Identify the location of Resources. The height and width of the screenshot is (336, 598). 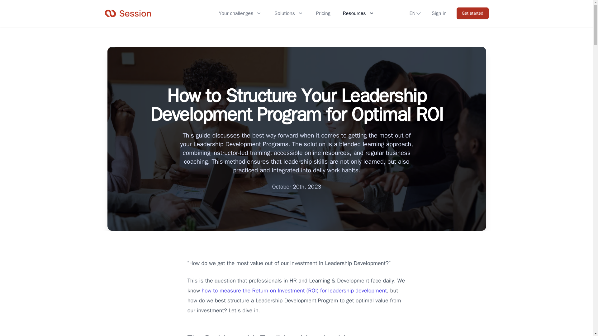
(359, 13).